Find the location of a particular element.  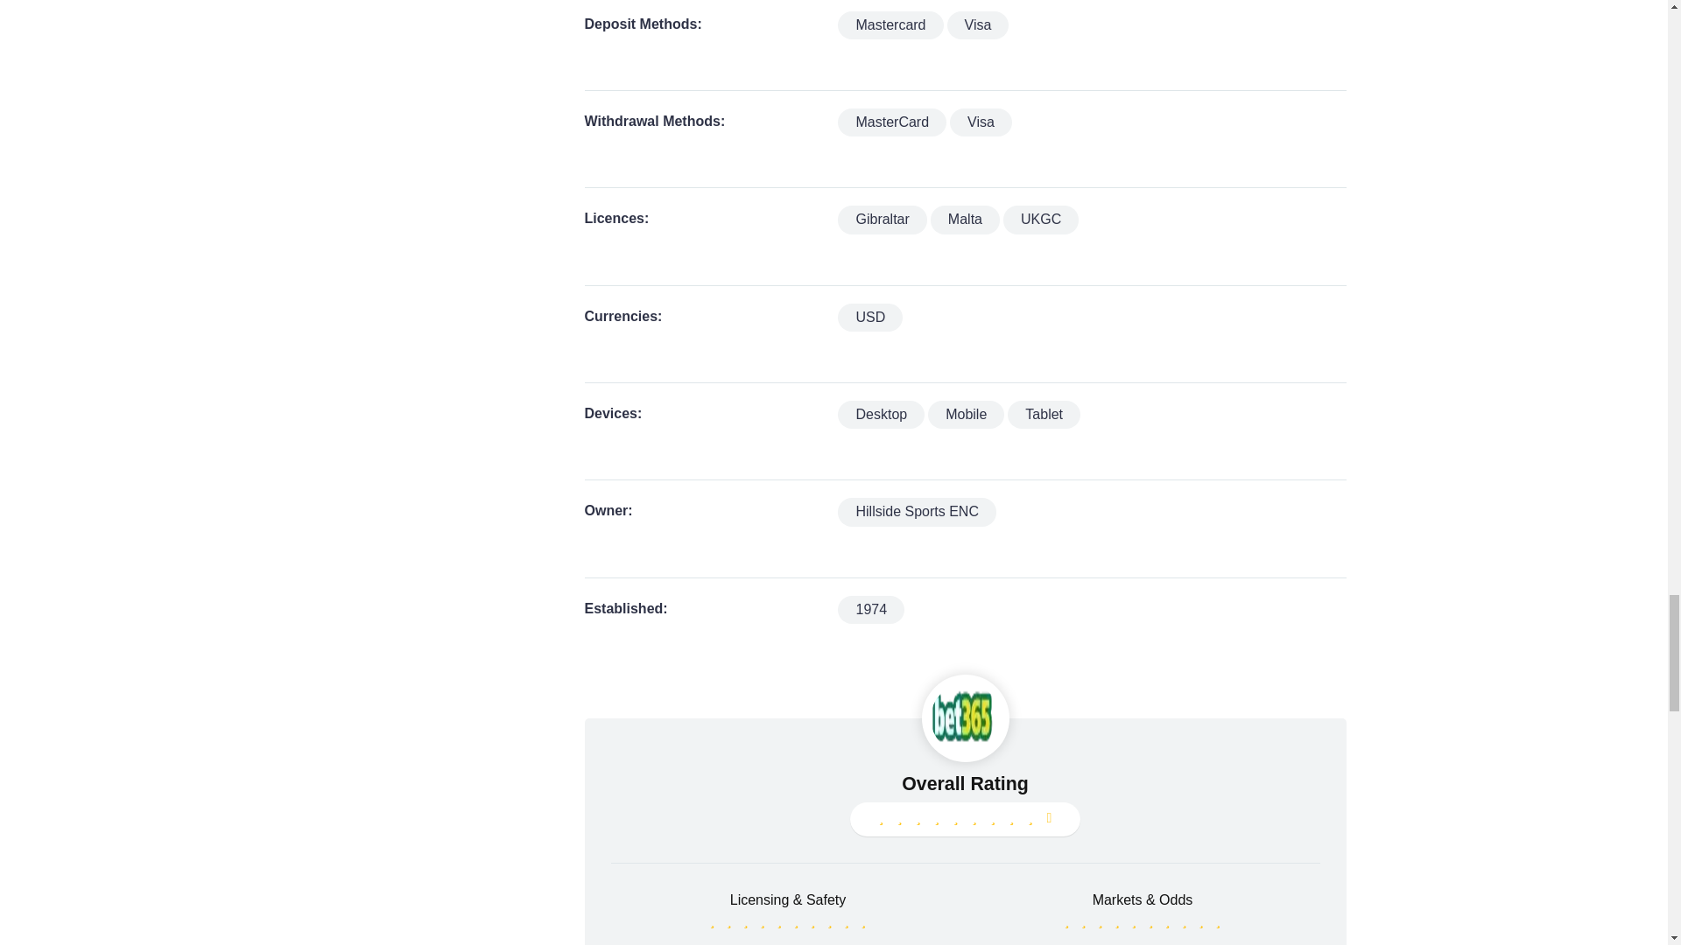

Desktop is located at coordinates (881, 415).